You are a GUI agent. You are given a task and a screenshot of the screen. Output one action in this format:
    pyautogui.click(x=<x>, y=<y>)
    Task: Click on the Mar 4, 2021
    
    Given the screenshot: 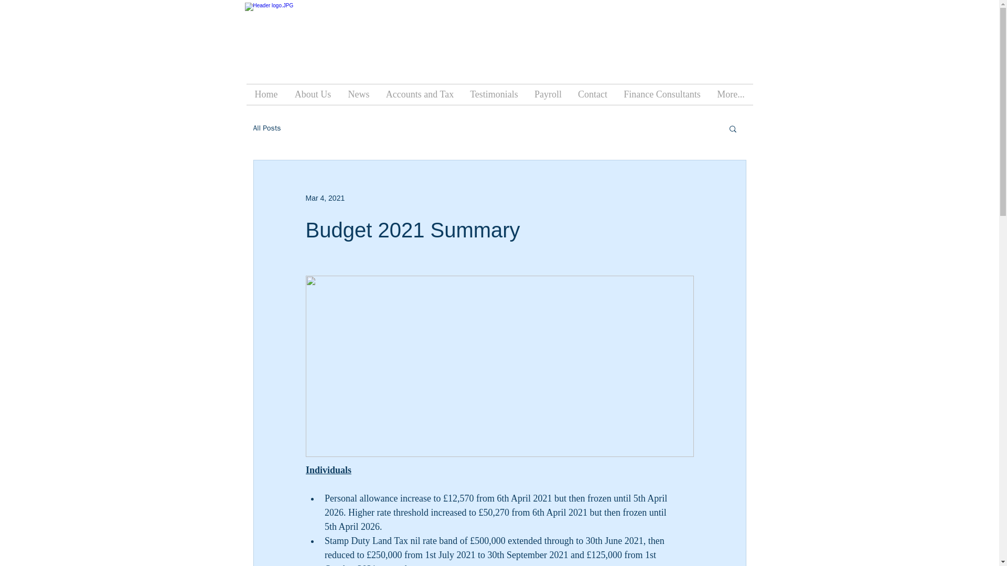 What is the action you would take?
    pyautogui.click(x=324, y=198)
    